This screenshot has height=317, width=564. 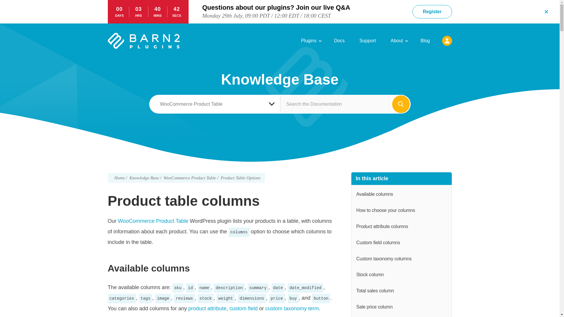 I want to click on Knowledge Base, so click(x=145, y=178).